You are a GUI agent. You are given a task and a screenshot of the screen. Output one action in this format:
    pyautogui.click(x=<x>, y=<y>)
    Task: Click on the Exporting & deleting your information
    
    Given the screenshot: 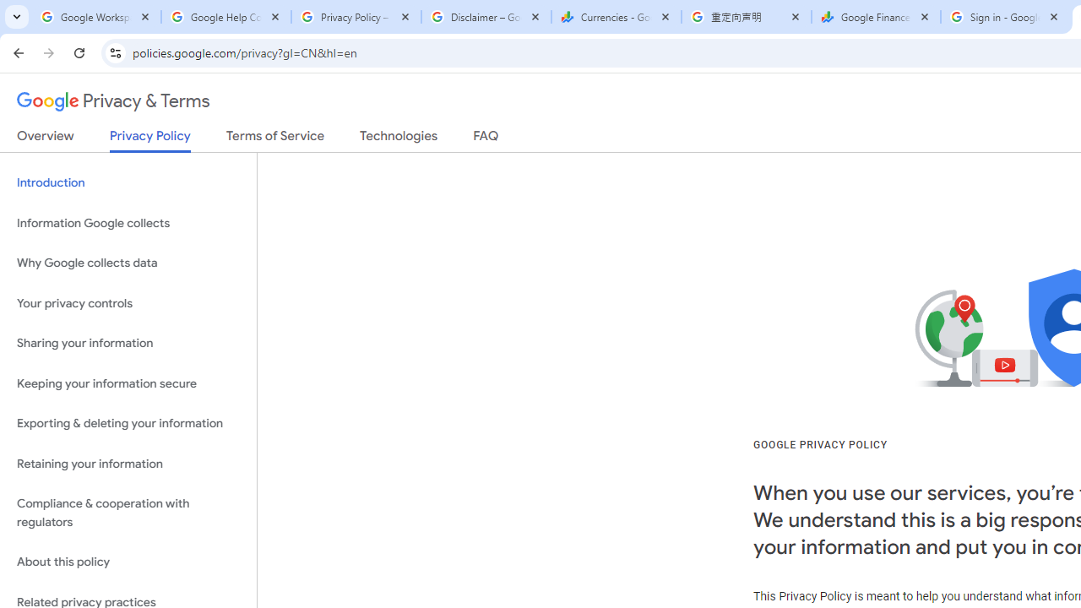 What is the action you would take?
    pyautogui.click(x=128, y=424)
    